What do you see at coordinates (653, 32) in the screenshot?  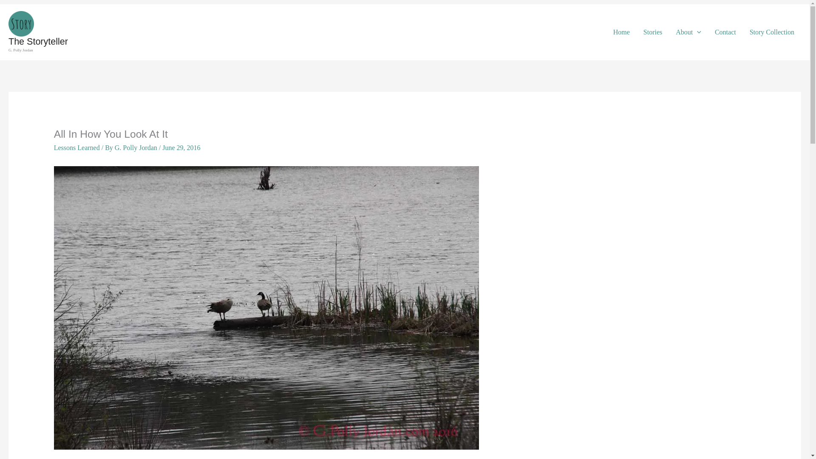 I see `Stories` at bounding box center [653, 32].